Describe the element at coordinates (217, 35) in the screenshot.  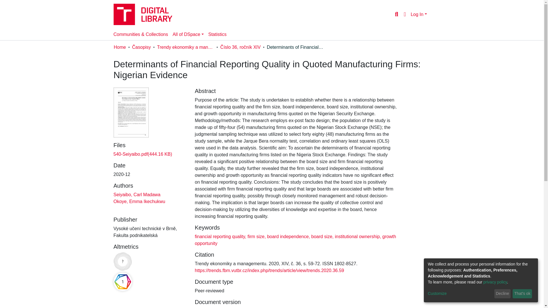
I see `Statistics` at that location.